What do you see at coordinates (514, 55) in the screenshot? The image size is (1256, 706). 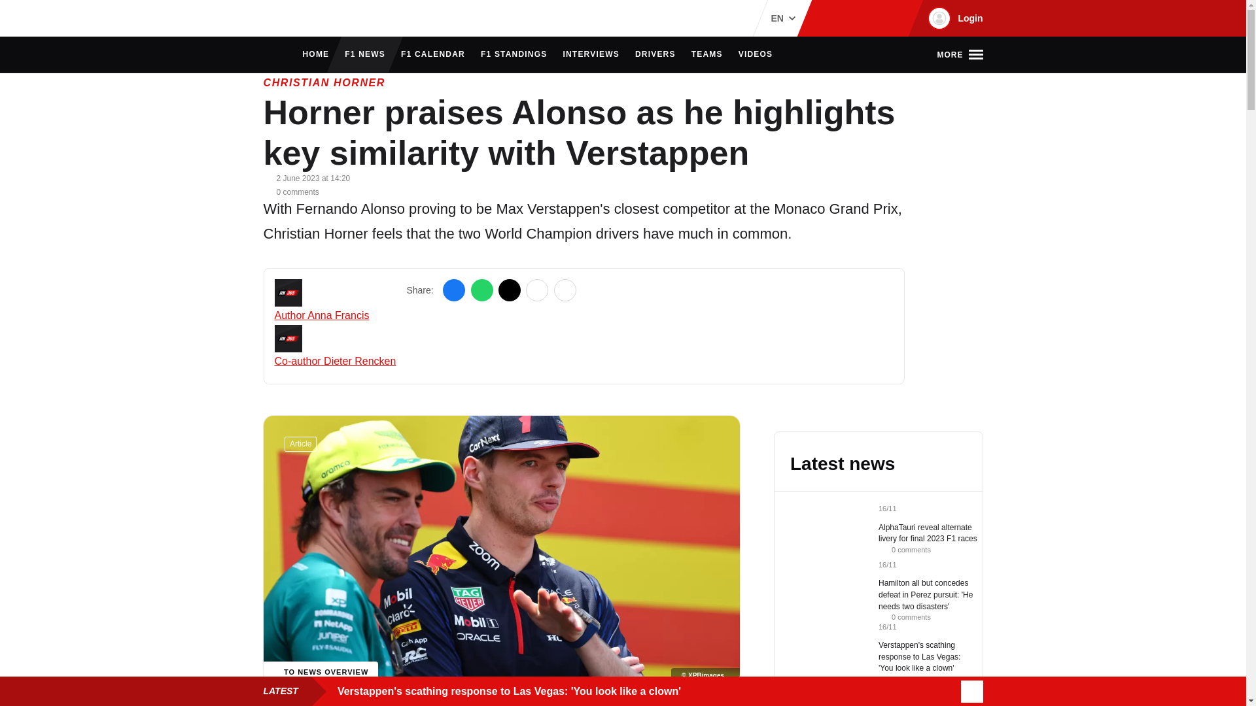 I see `F1 STANDINGS` at bounding box center [514, 55].